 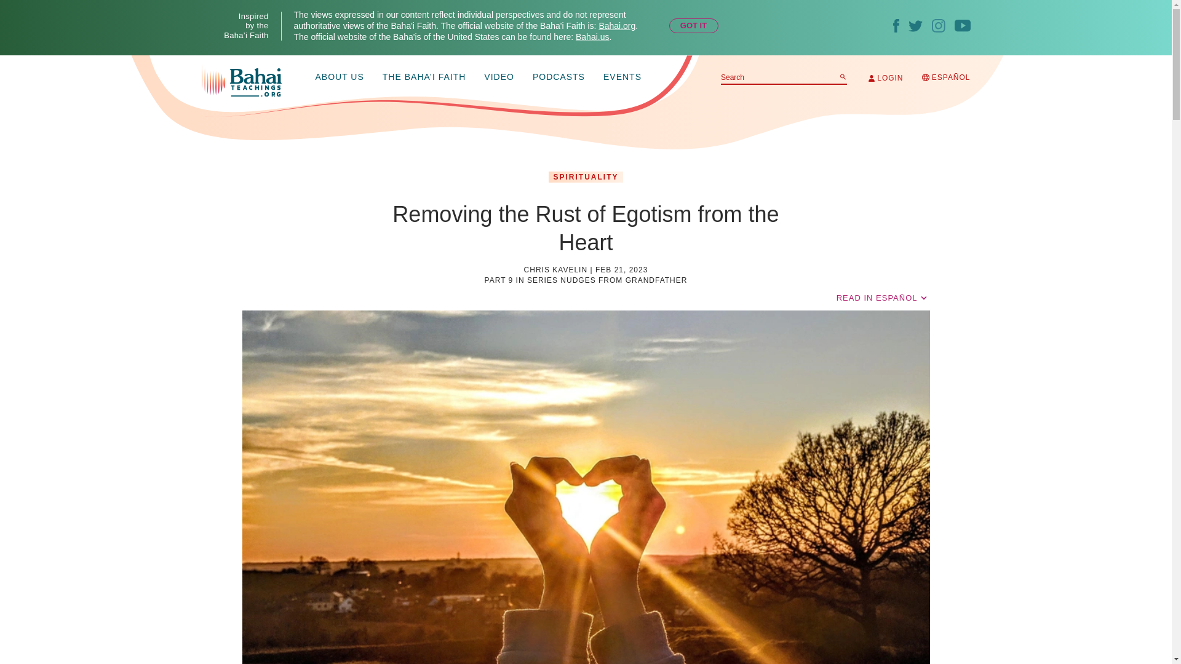 What do you see at coordinates (694, 26) in the screenshot?
I see `GOT IT` at bounding box center [694, 26].